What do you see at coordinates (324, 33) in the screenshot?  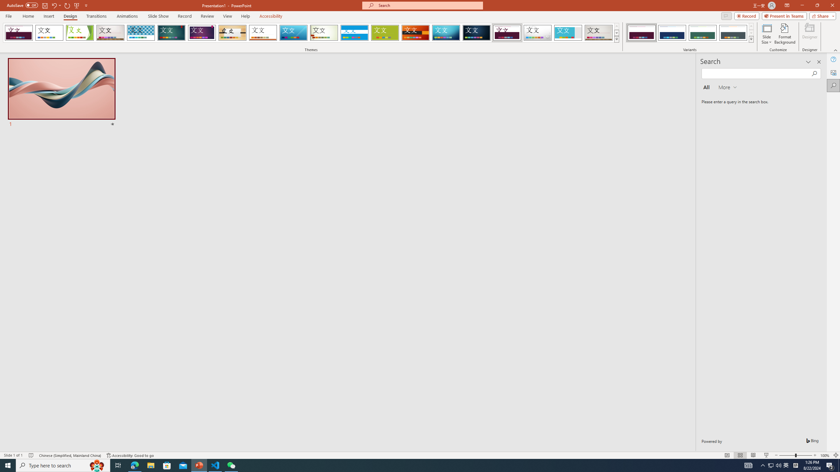 I see `Wisp` at bounding box center [324, 33].